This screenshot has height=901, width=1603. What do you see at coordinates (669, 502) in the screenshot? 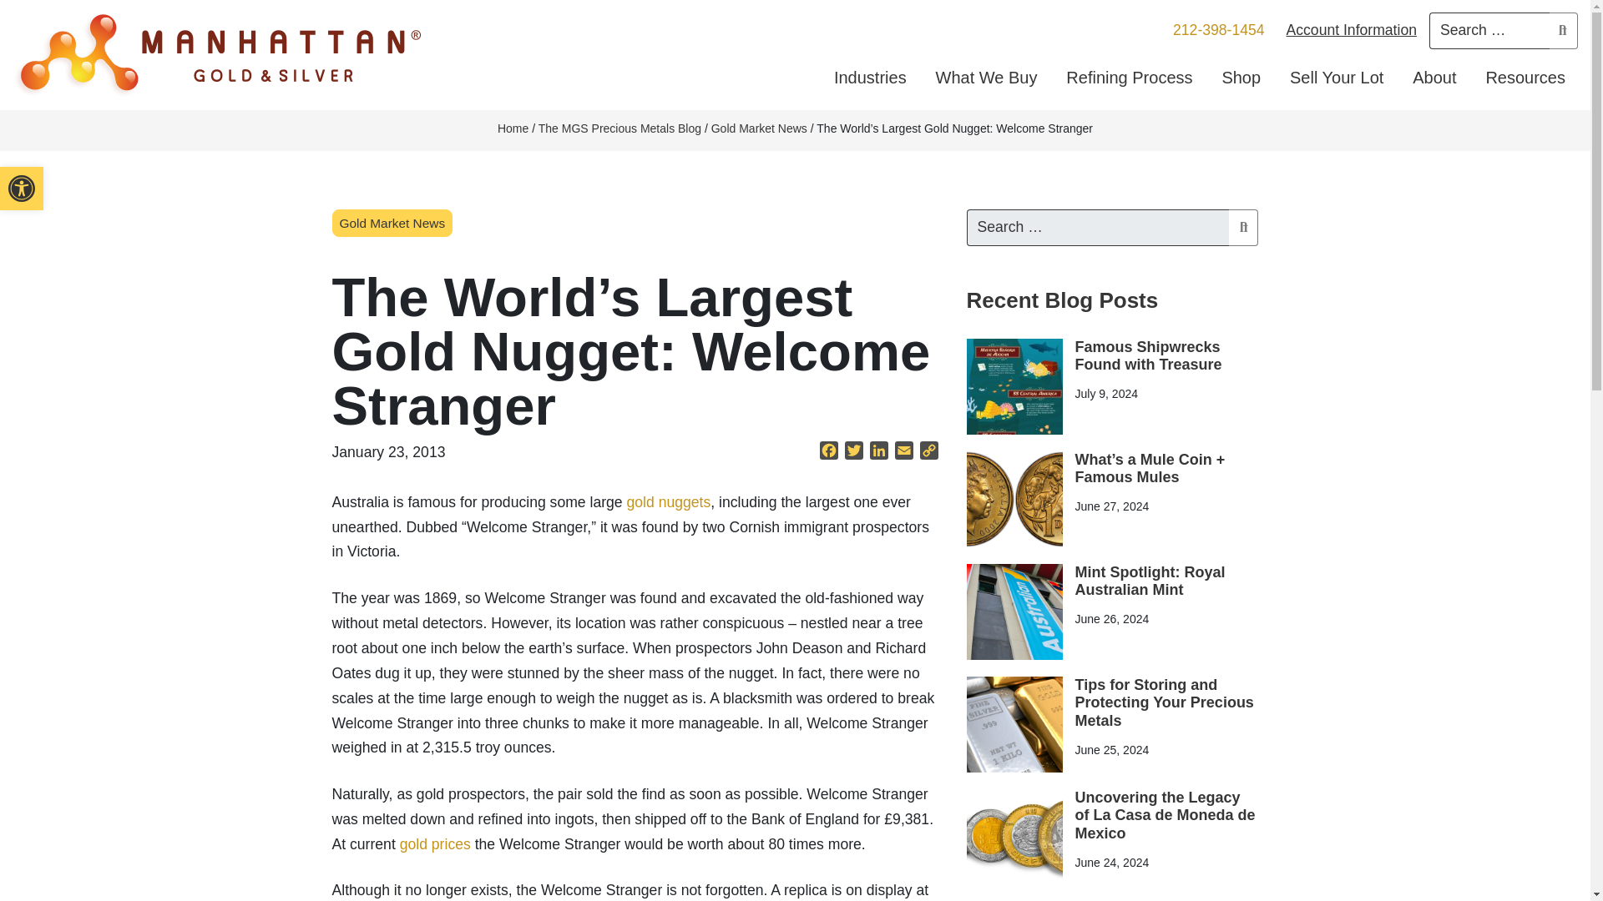
I see `LinkedIn` at bounding box center [669, 502].